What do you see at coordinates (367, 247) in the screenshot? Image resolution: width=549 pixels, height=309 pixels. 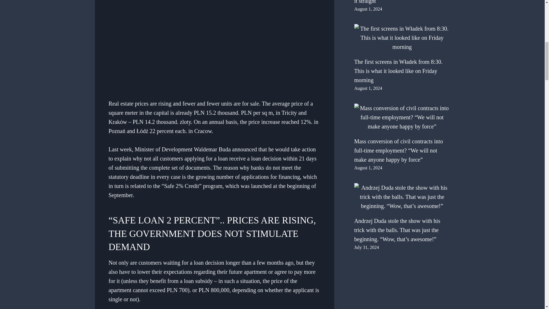 I see `9:26 pm` at bounding box center [367, 247].